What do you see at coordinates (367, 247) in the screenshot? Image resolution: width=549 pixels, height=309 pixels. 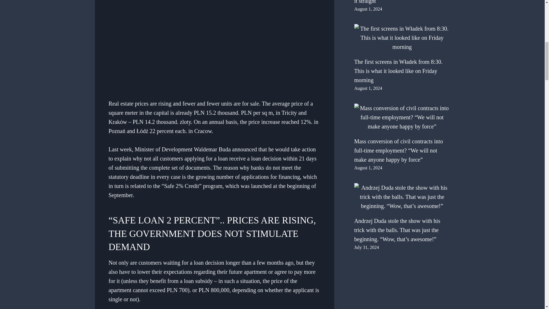 I see `9:26 pm` at bounding box center [367, 247].